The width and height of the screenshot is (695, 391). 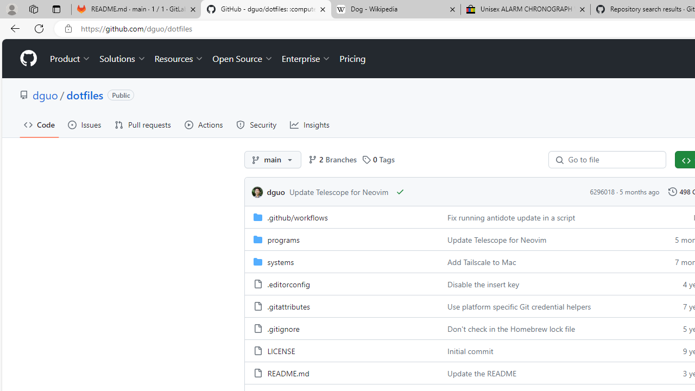 What do you see at coordinates (547, 216) in the screenshot?
I see `Fix running antidote update in a script` at bounding box center [547, 216].